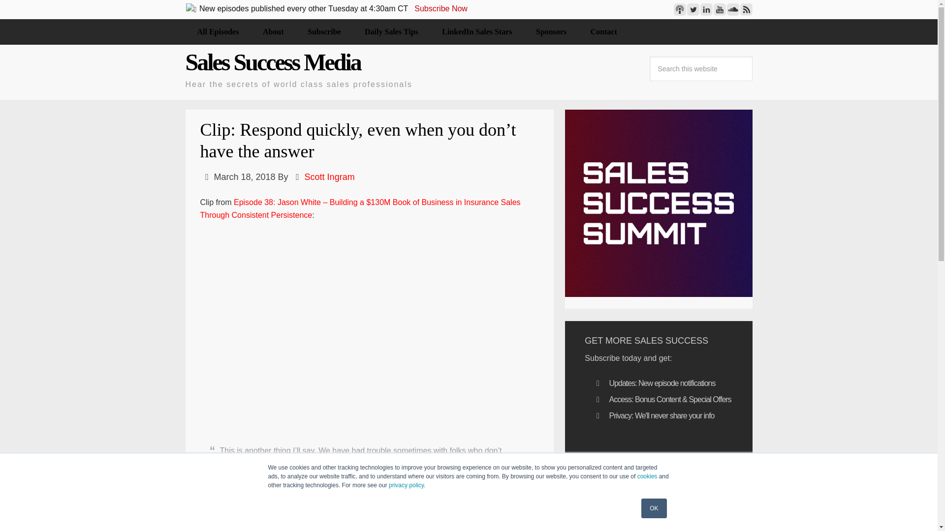 The height and width of the screenshot is (531, 945). I want to click on Daily Sales Tips, so click(391, 31).